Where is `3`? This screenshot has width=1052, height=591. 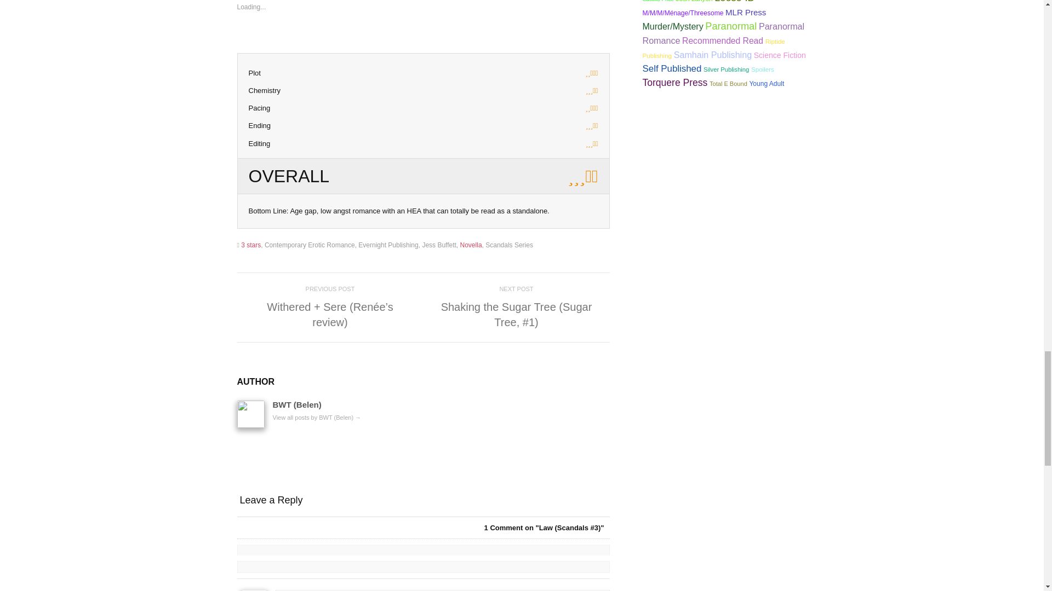 3 is located at coordinates (515, 126).